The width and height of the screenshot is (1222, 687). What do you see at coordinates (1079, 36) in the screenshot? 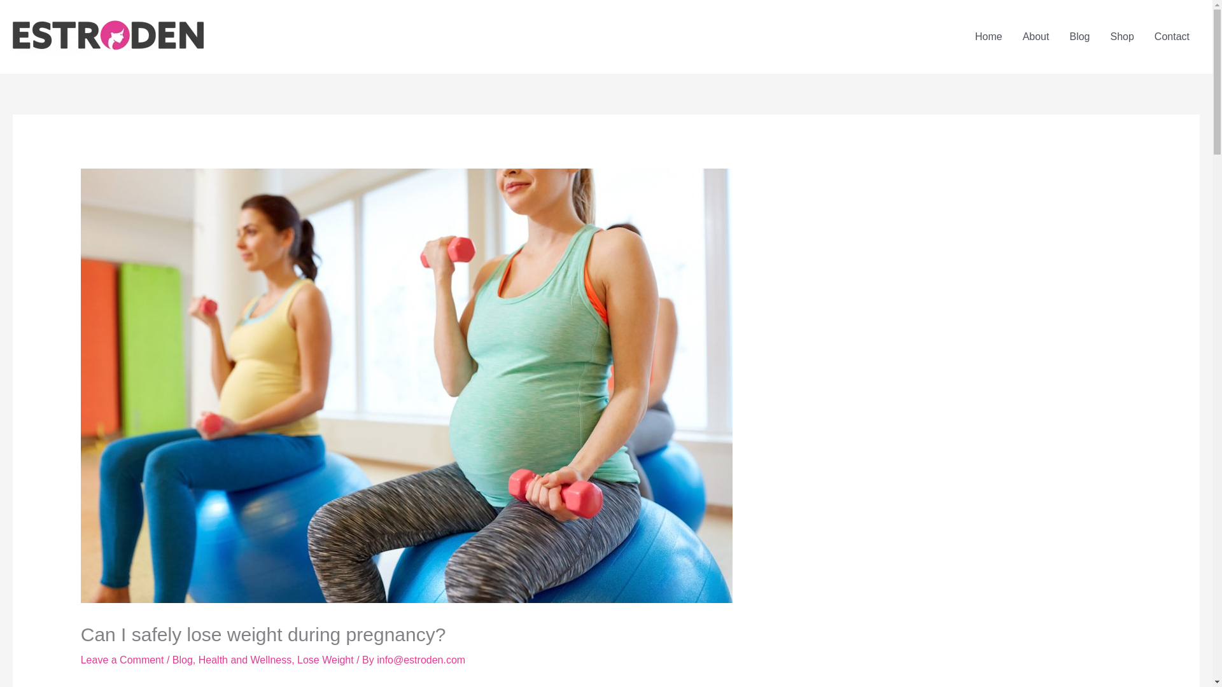
I see `Blog` at bounding box center [1079, 36].